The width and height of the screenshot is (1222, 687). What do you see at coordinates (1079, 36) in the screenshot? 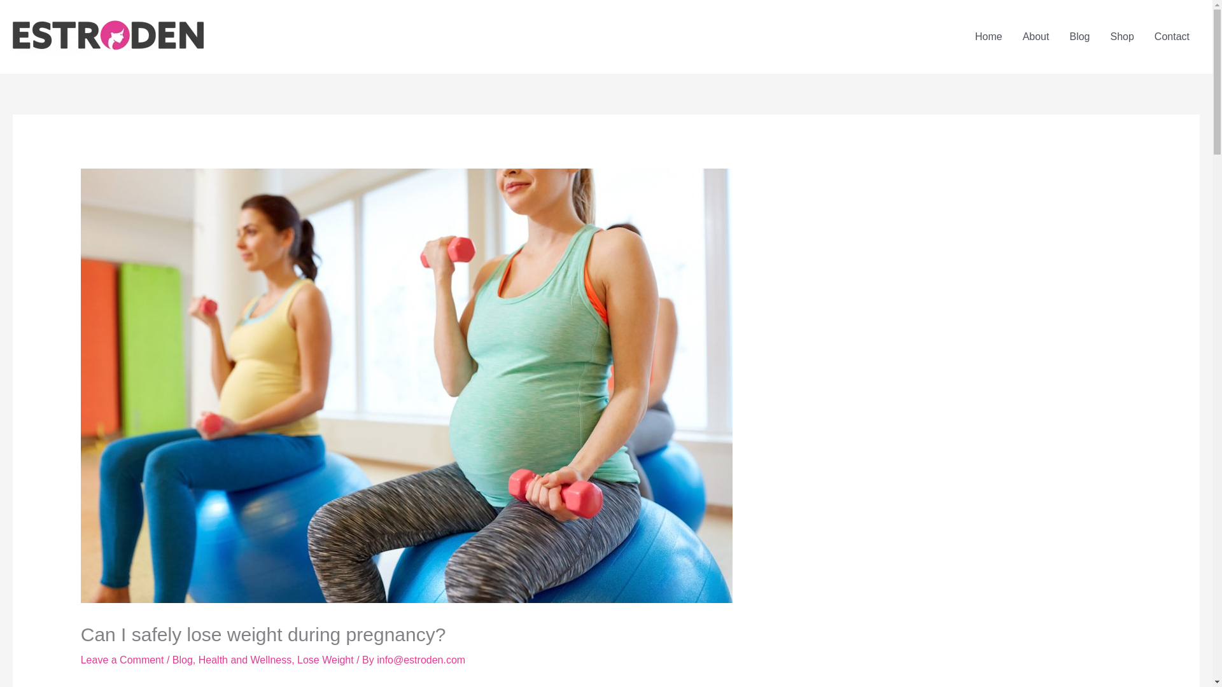
I see `Blog` at bounding box center [1079, 36].